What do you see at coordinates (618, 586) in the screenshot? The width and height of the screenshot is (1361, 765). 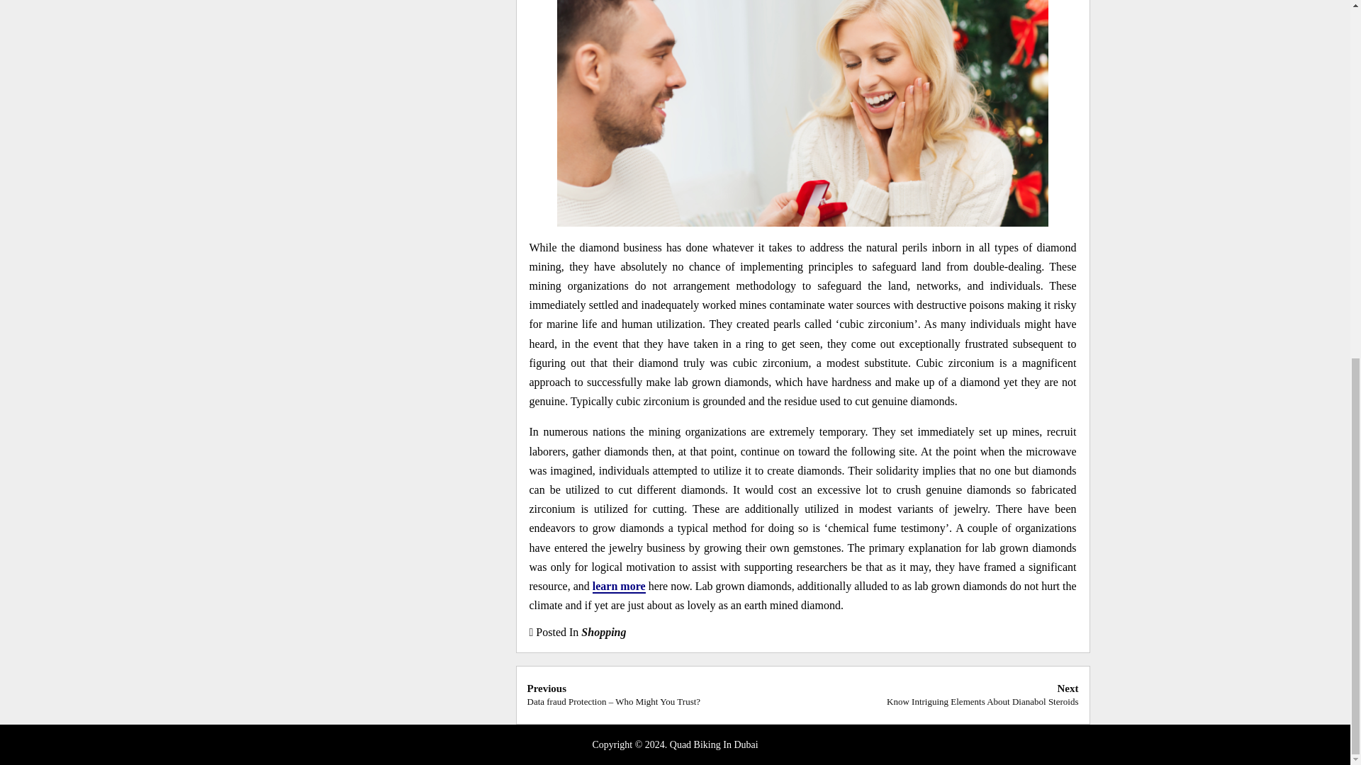 I see `learn more` at bounding box center [618, 586].